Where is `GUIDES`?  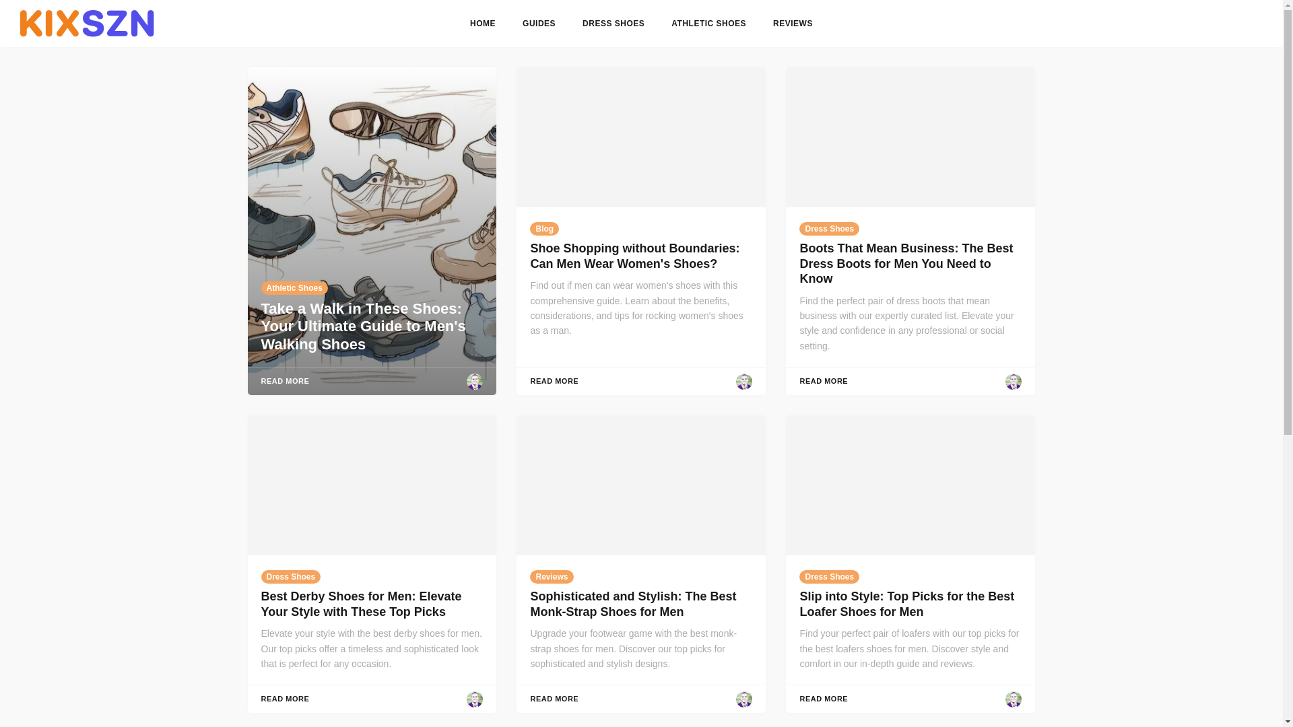 GUIDES is located at coordinates (539, 24).